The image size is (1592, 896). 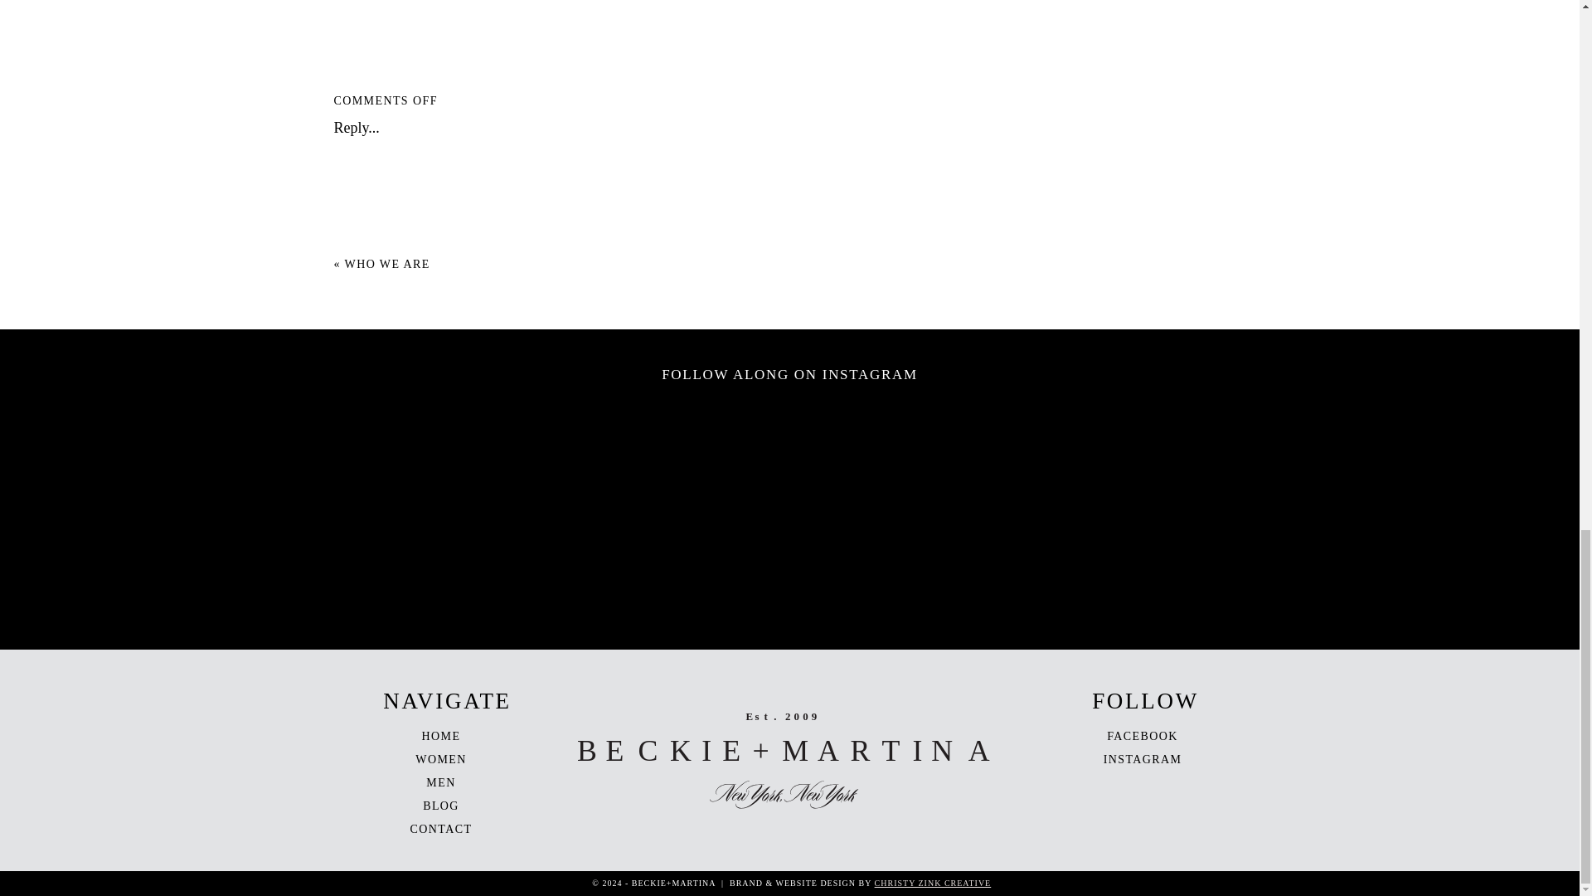 What do you see at coordinates (441, 806) in the screenshot?
I see `BLOG` at bounding box center [441, 806].